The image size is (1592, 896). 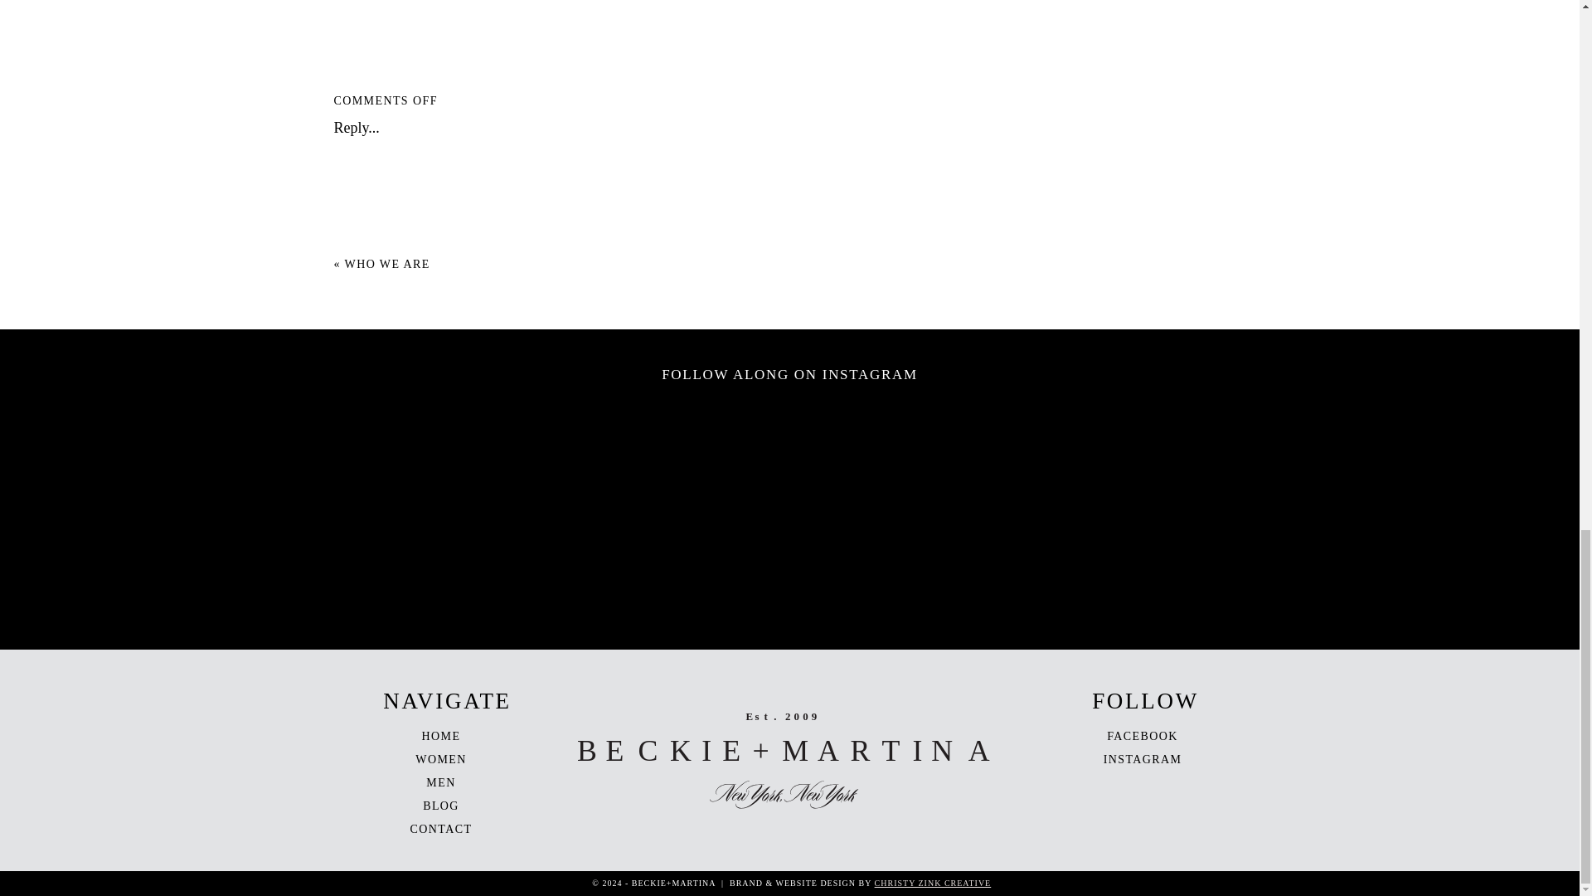 What do you see at coordinates (441, 806) in the screenshot?
I see `BLOG` at bounding box center [441, 806].